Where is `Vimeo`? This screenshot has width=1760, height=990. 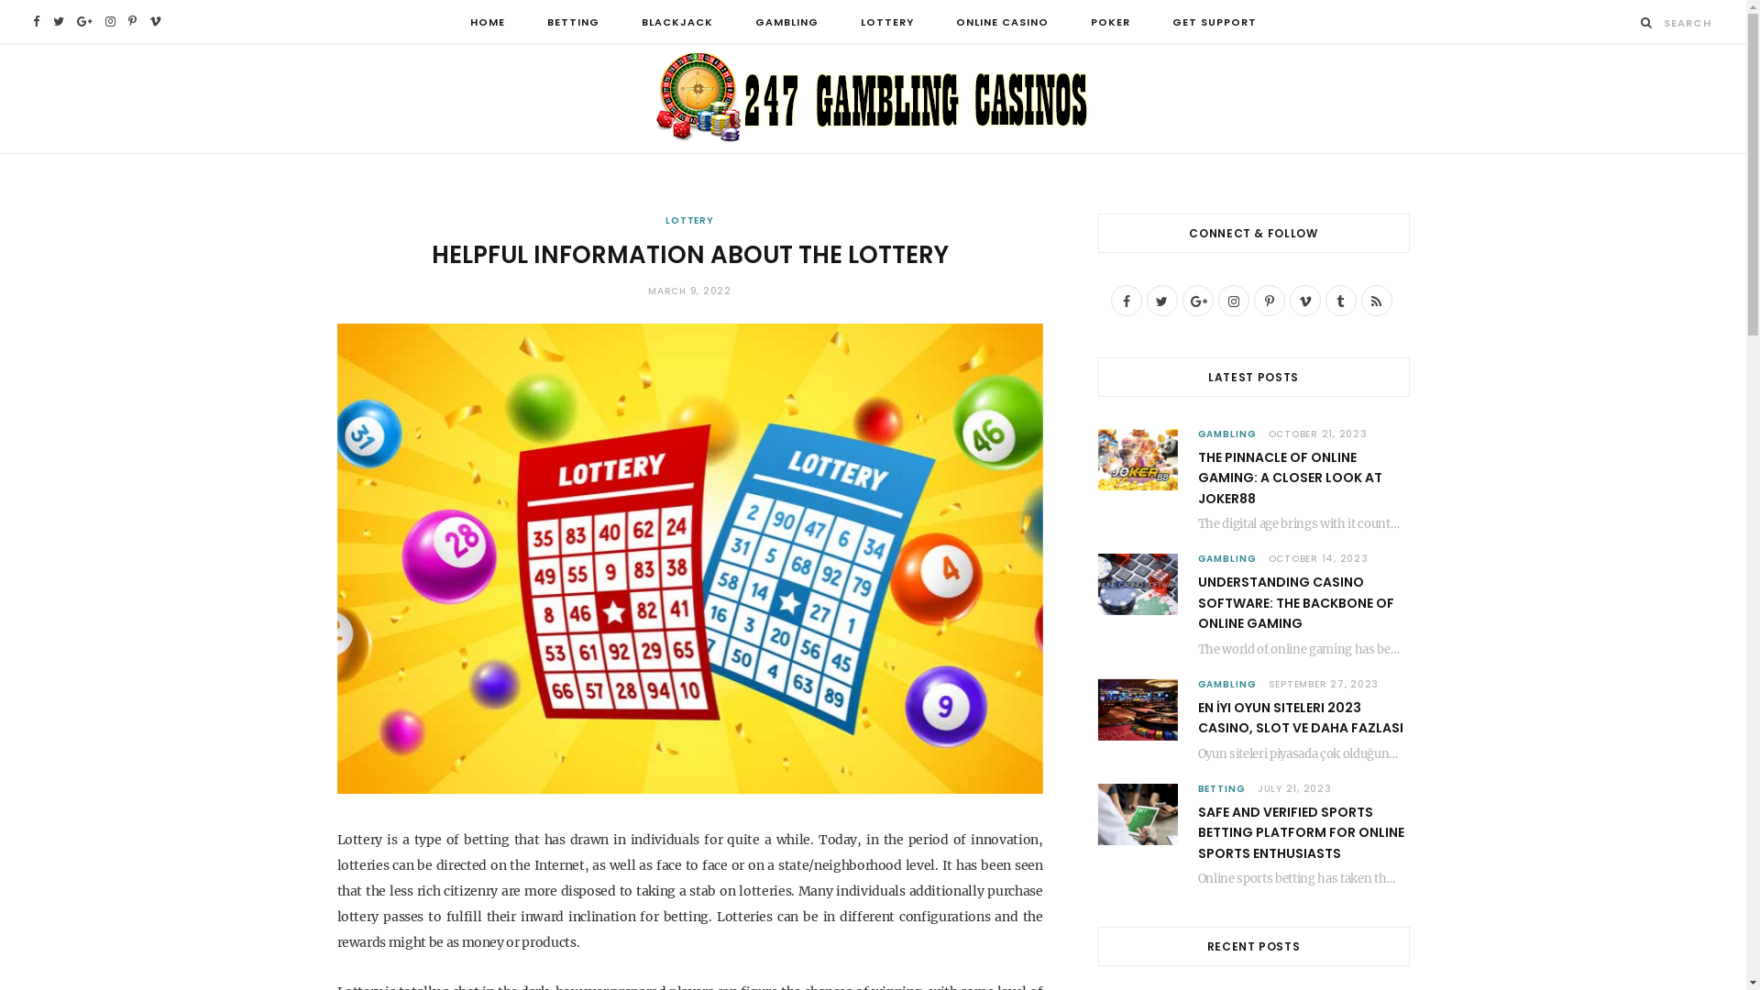
Vimeo is located at coordinates (156, 22).